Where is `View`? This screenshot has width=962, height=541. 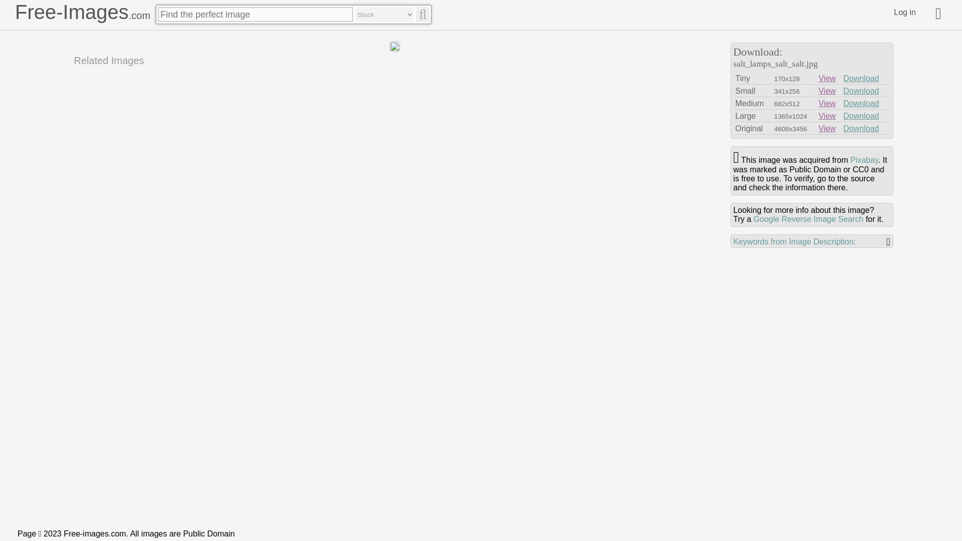
View is located at coordinates (827, 128).